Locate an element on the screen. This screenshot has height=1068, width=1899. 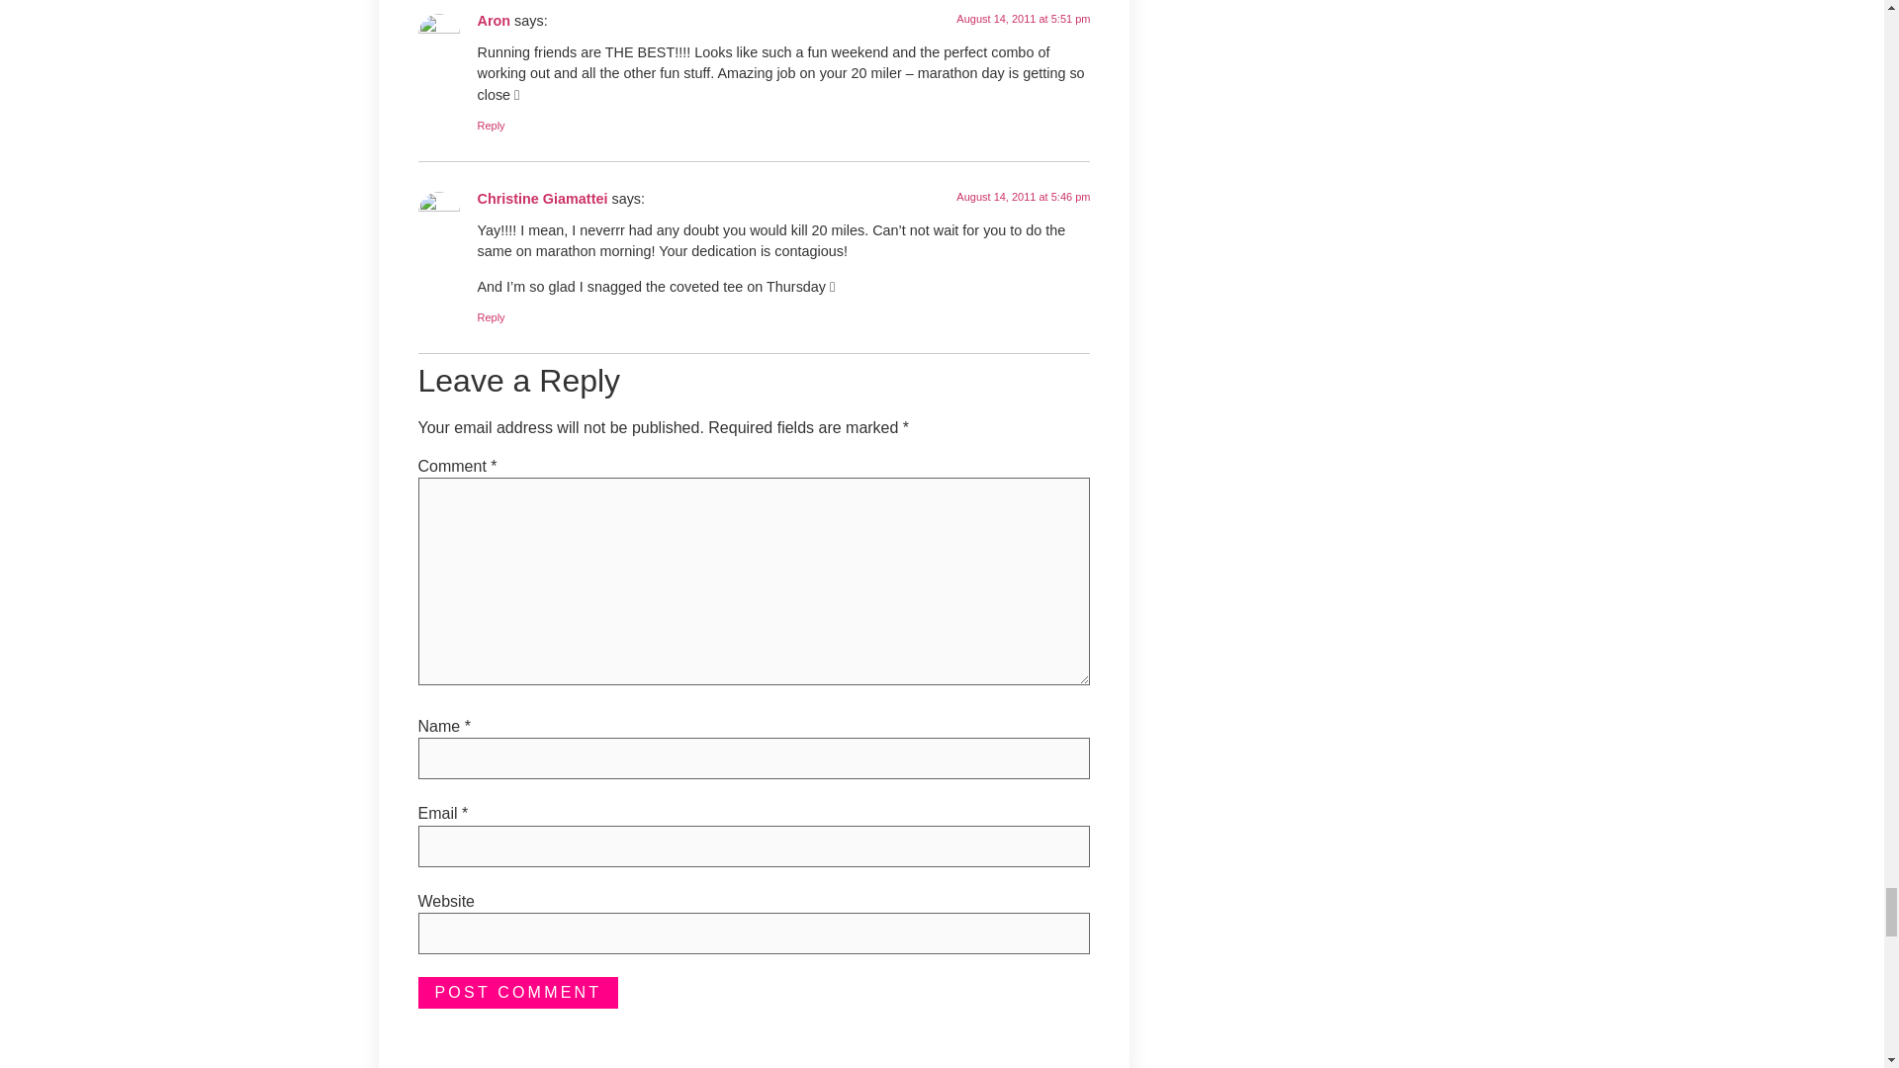
Post Comment is located at coordinates (518, 993).